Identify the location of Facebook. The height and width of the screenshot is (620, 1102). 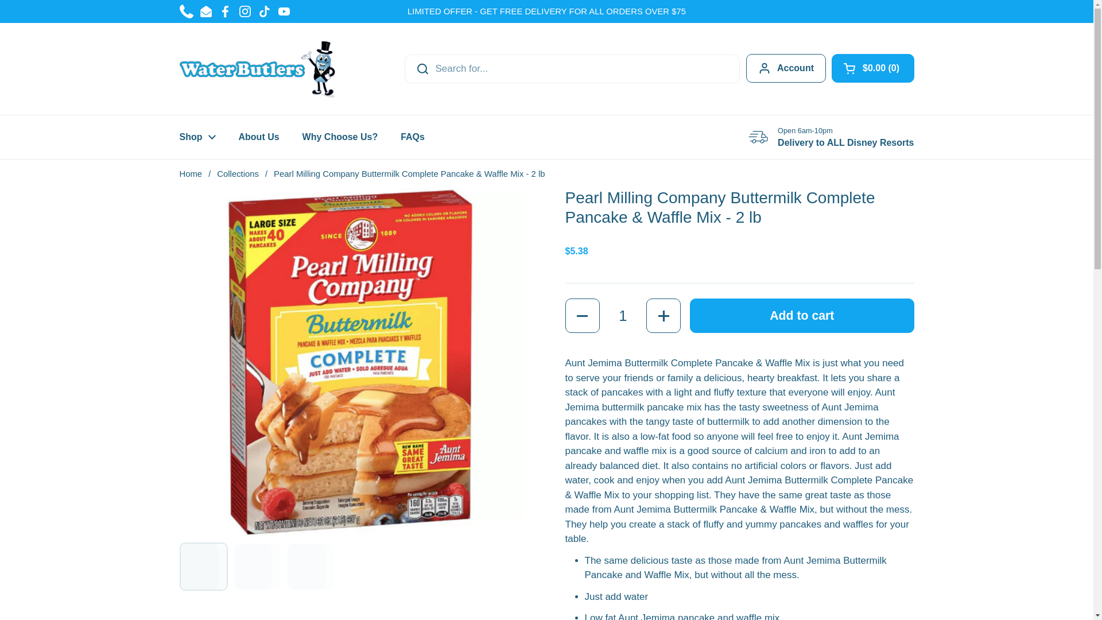
(225, 11).